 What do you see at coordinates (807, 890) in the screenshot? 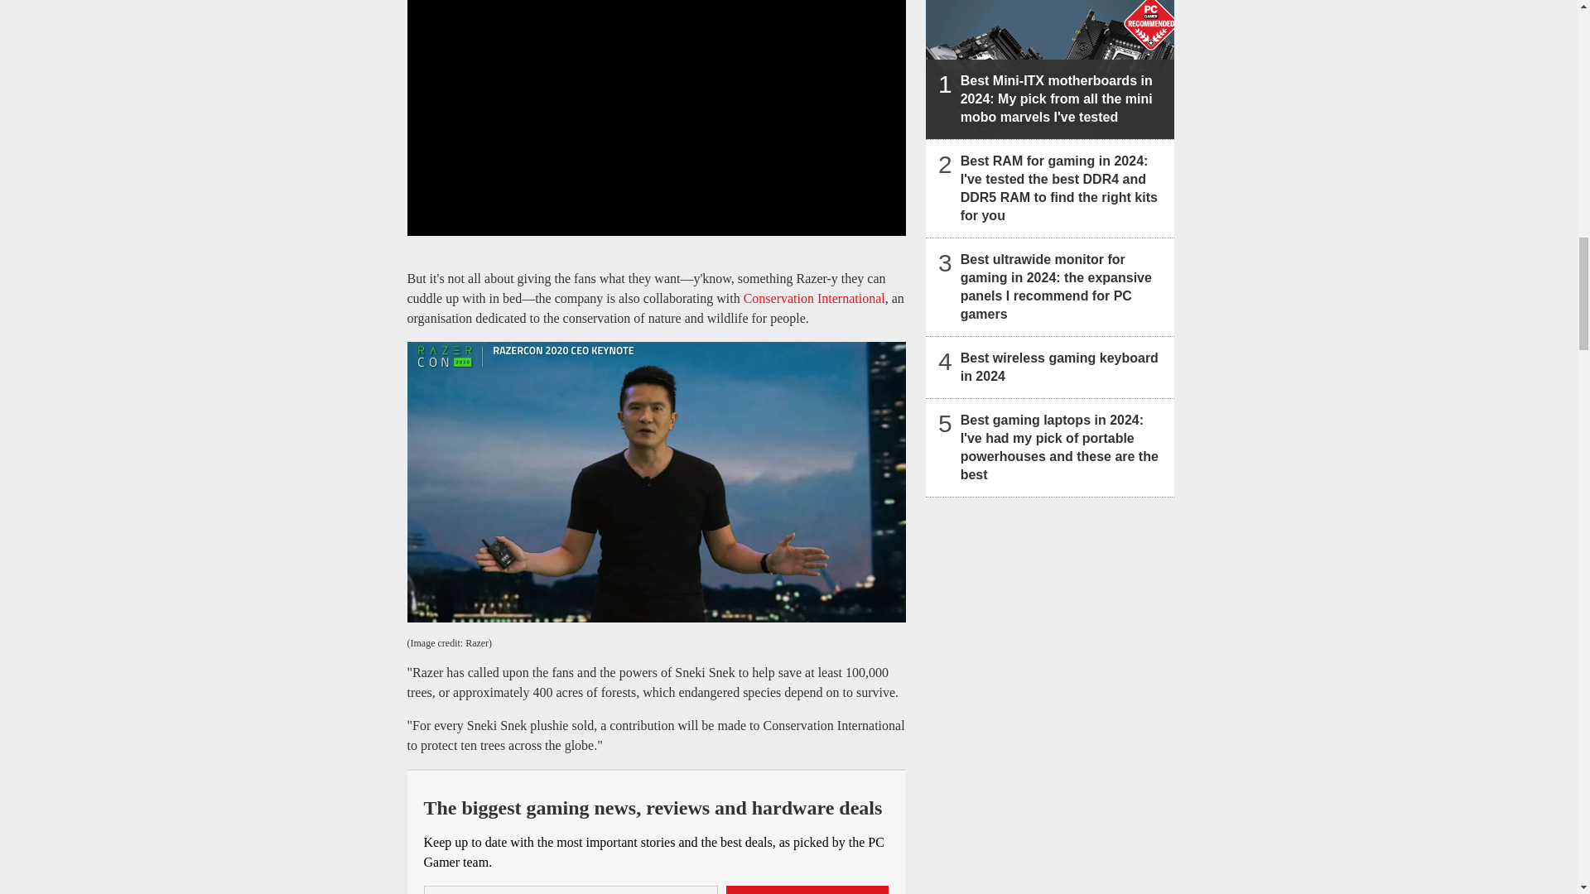
I see `Sign me up` at bounding box center [807, 890].